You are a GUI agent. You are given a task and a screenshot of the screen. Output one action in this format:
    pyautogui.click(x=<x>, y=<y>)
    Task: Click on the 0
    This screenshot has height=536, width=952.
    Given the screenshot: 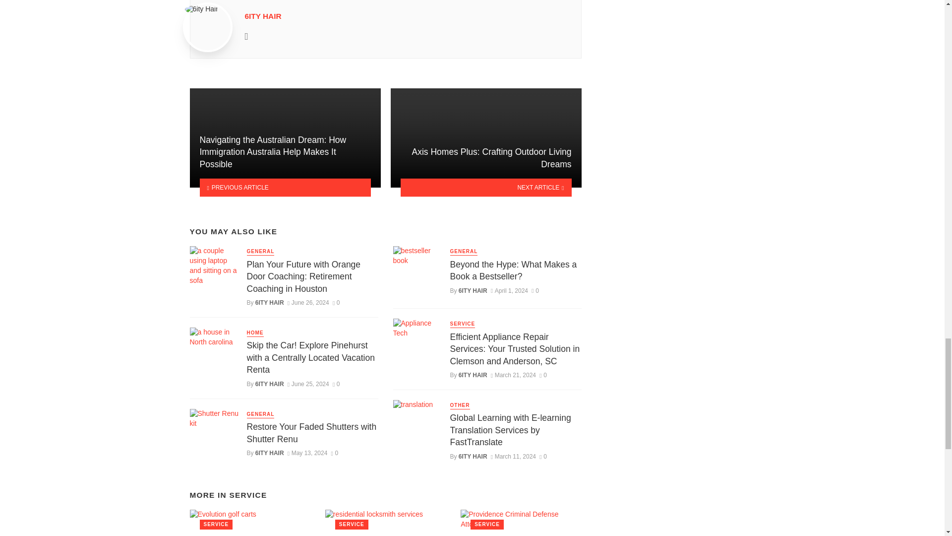 What is the action you would take?
    pyautogui.click(x=336, y=384)
    